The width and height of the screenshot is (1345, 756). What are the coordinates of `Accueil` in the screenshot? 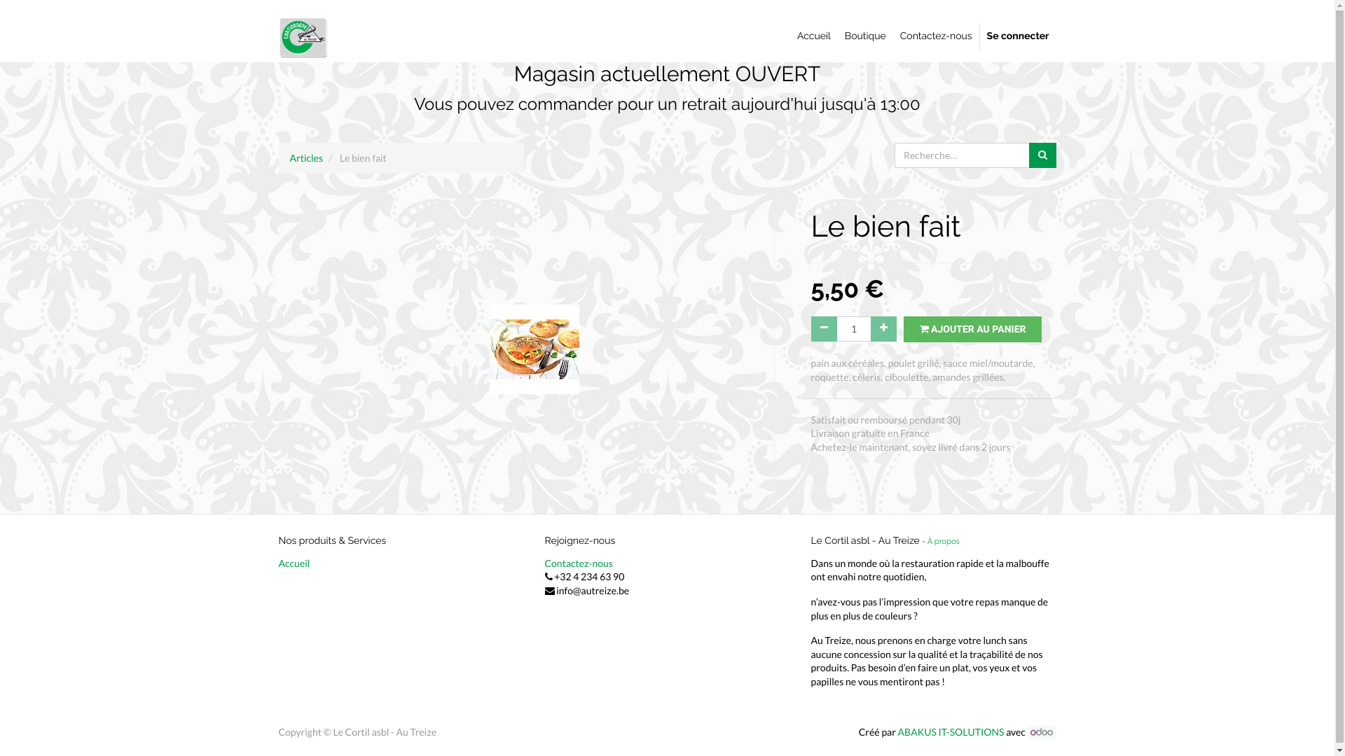 It's located at (294, 563).